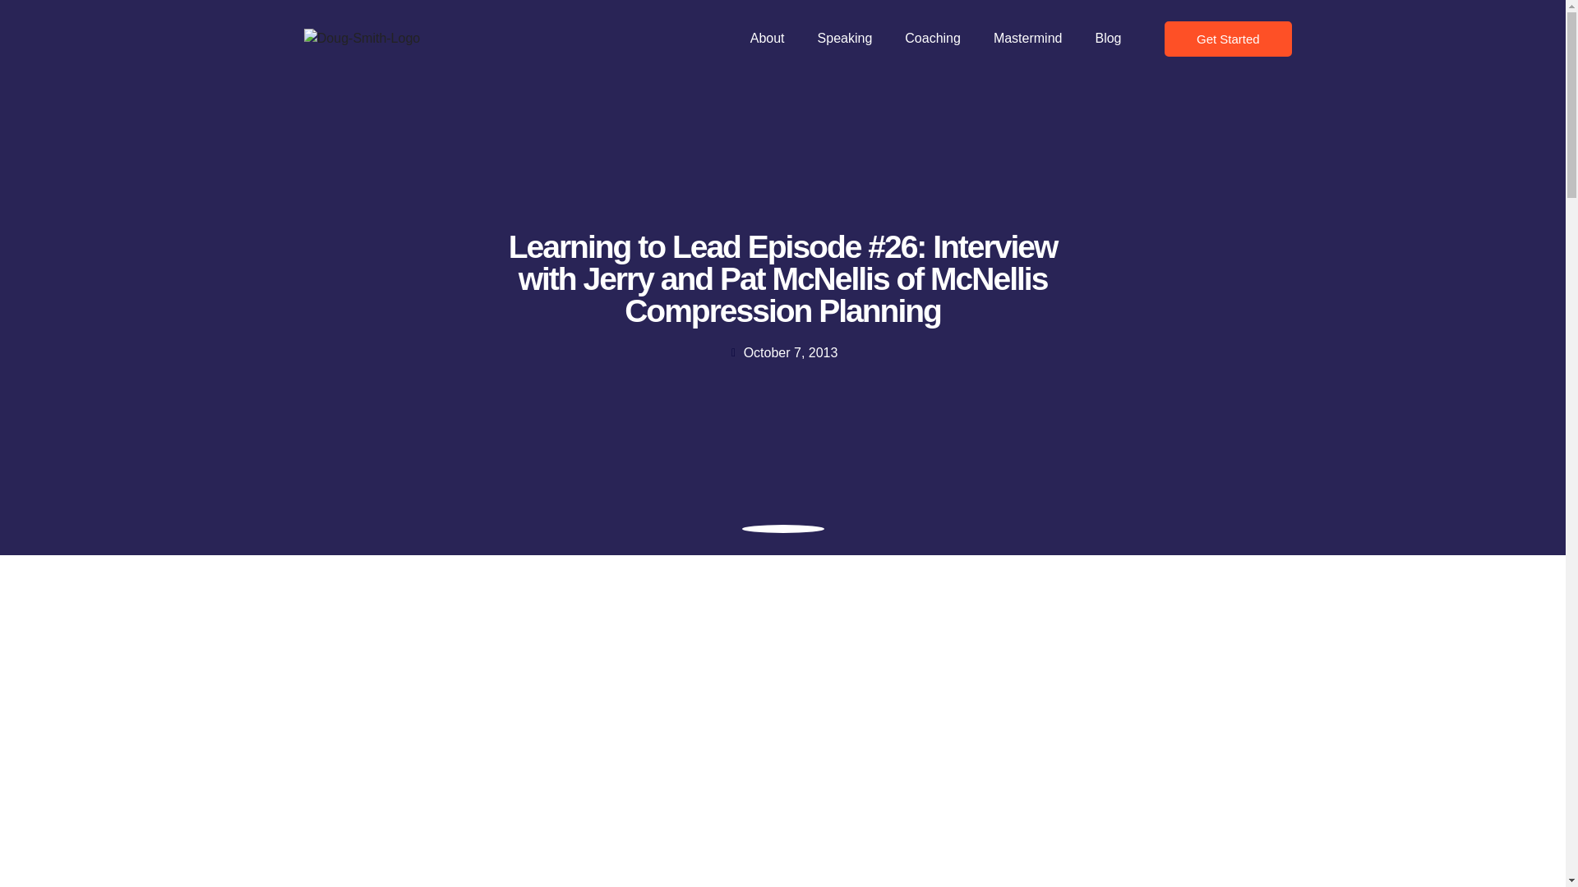 The height and width of the screenshot is (887, 1578). What do you see at coordinates (932, 38) in the screenshot?
I see `Coaching` at bounding box center [932, 38].